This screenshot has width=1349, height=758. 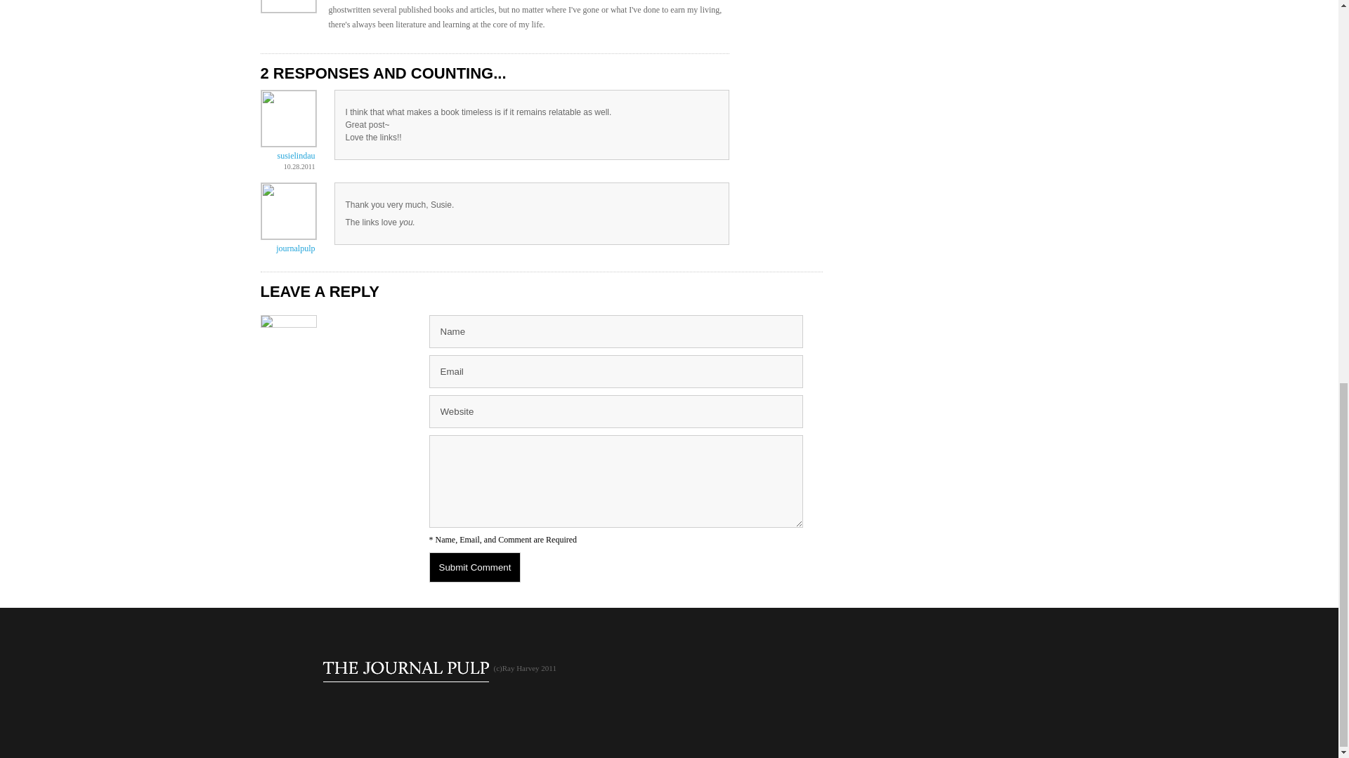 What do you see at coordinates (615, 371) in the screenshot?
I see `Email` at bounding box center [615, 371].